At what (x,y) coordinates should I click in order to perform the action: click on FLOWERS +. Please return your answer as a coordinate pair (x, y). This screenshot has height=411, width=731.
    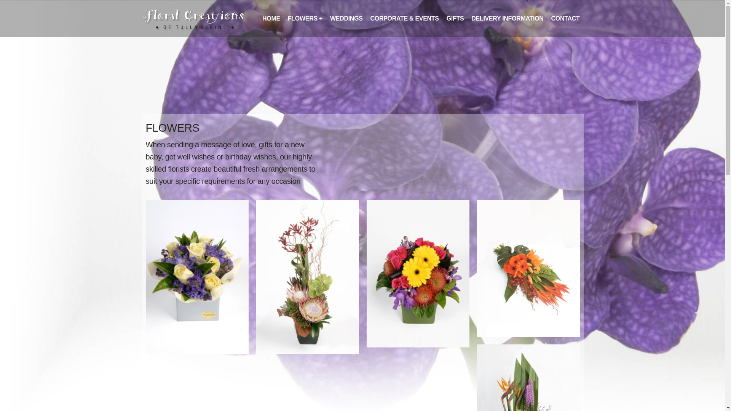
    Looking at the image, I should click on (305, 18).